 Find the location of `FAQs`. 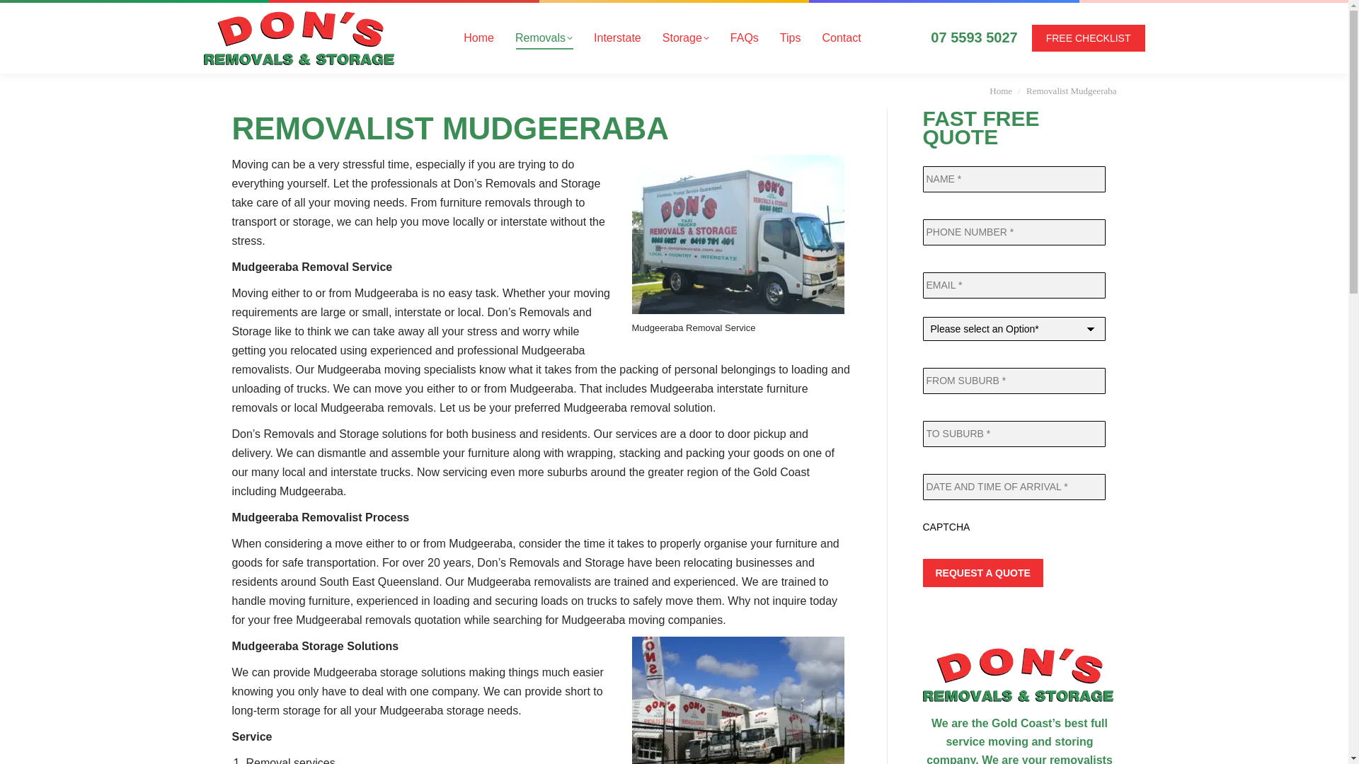

FAQs is located at coordinates (745, 38).